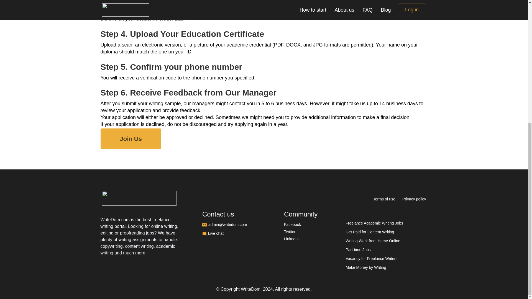  Describe the element at coordinates (373, 241) in the screenshot. I see `Writing Work from Home Online` at that location.